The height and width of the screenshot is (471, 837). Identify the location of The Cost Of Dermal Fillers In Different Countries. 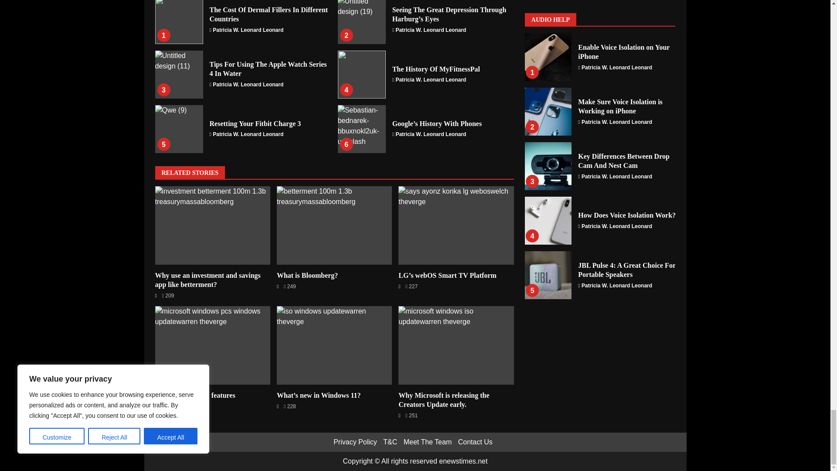
(179, 22).